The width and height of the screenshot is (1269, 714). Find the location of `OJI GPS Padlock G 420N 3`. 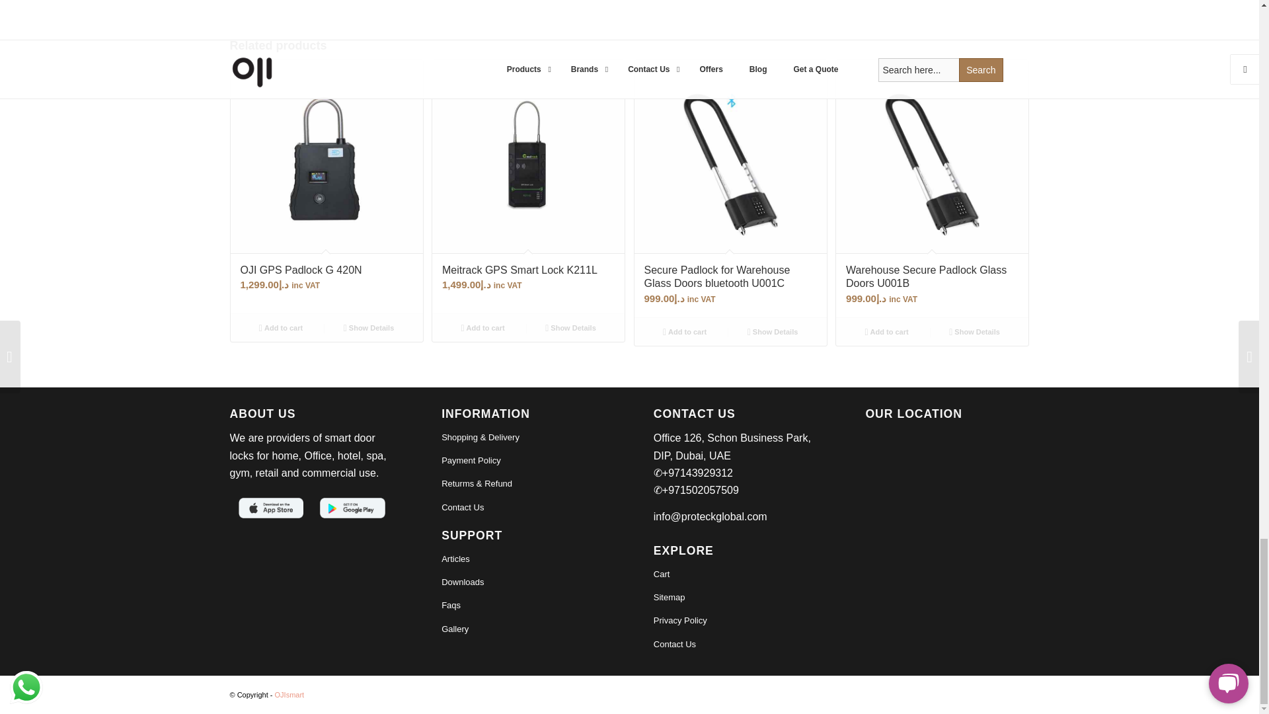

OJI GPS Padlock G 420N 3 is located at coordinates (326, 156).